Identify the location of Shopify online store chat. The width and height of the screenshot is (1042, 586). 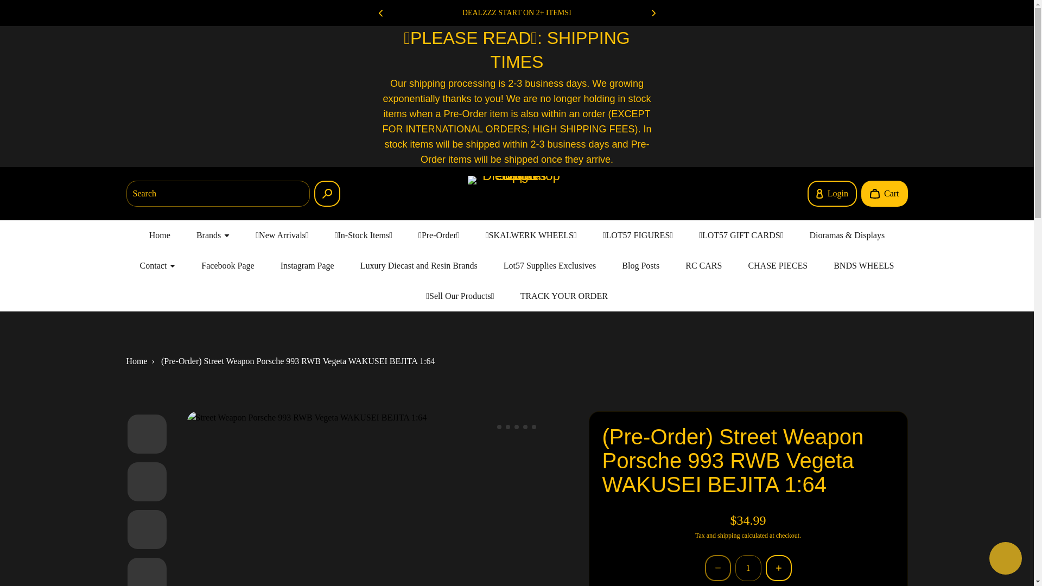
(1005, 559).